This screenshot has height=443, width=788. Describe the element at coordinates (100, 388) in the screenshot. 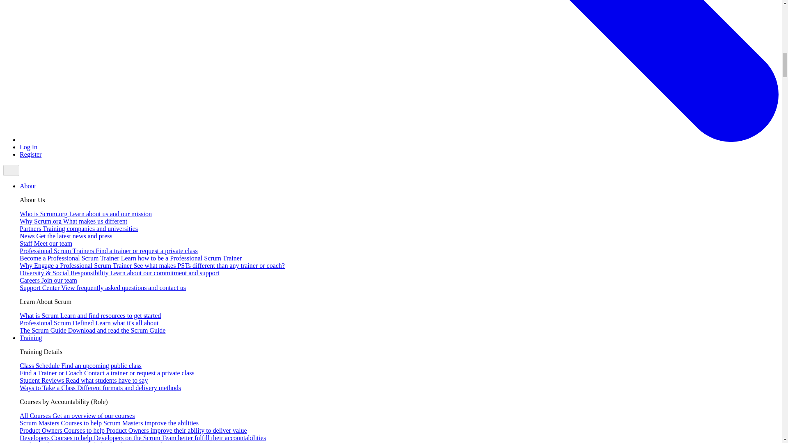

I see `Ways to Take a Class Different formats and delivery methods` at that location.